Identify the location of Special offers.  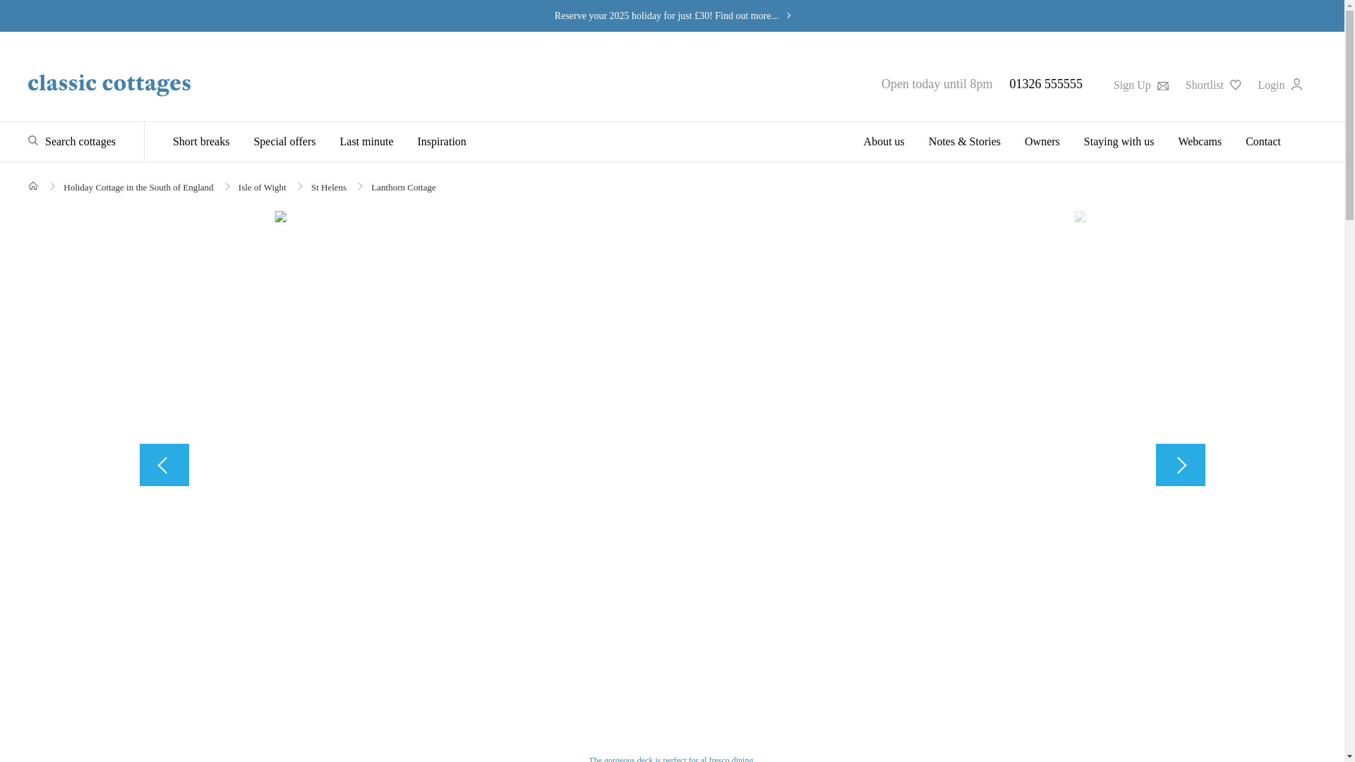
(284, 141).